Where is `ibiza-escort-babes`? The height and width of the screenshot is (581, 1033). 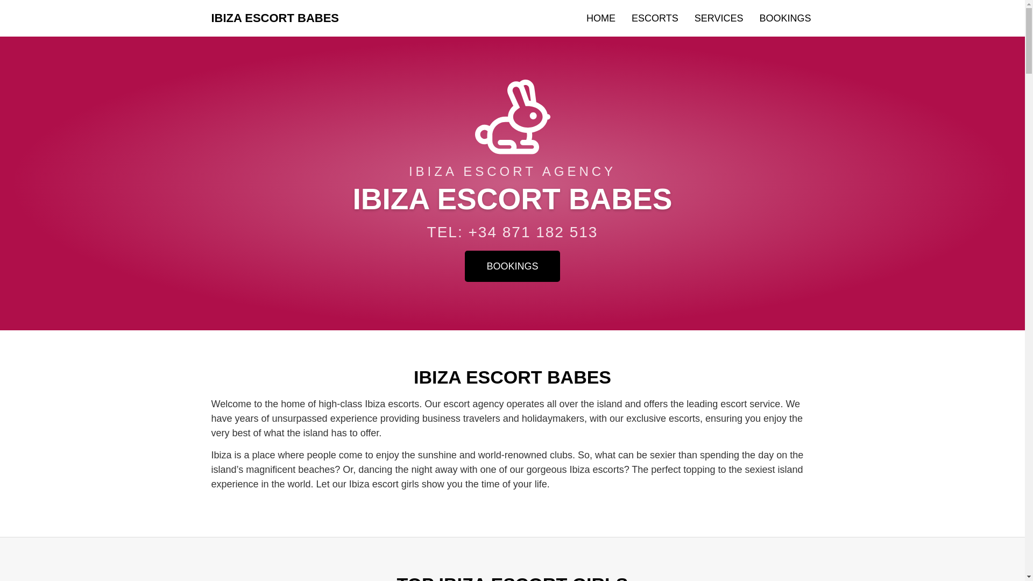
ibiza-escort-babes is located at coordinates (512, 117).